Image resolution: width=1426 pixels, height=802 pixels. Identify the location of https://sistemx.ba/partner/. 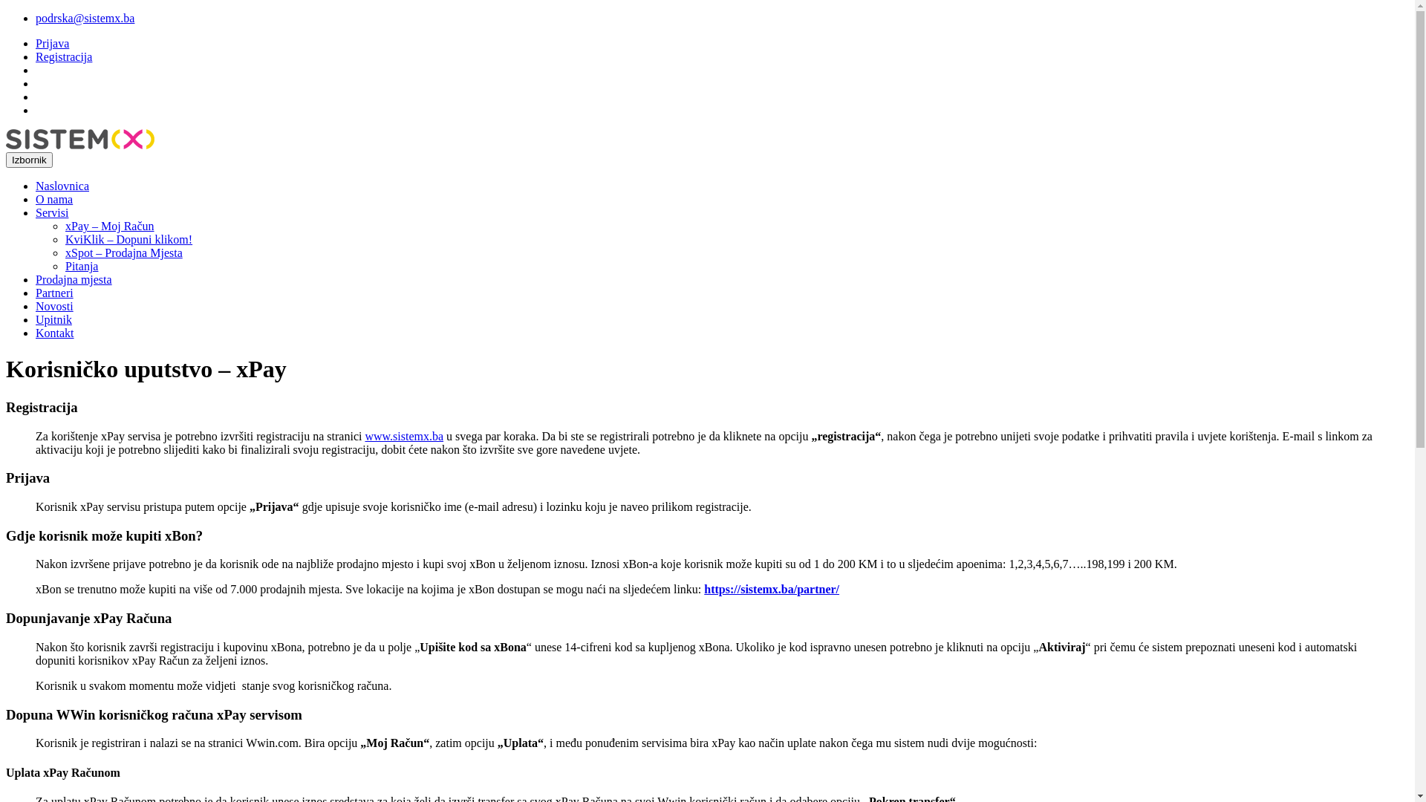
(772, 590).